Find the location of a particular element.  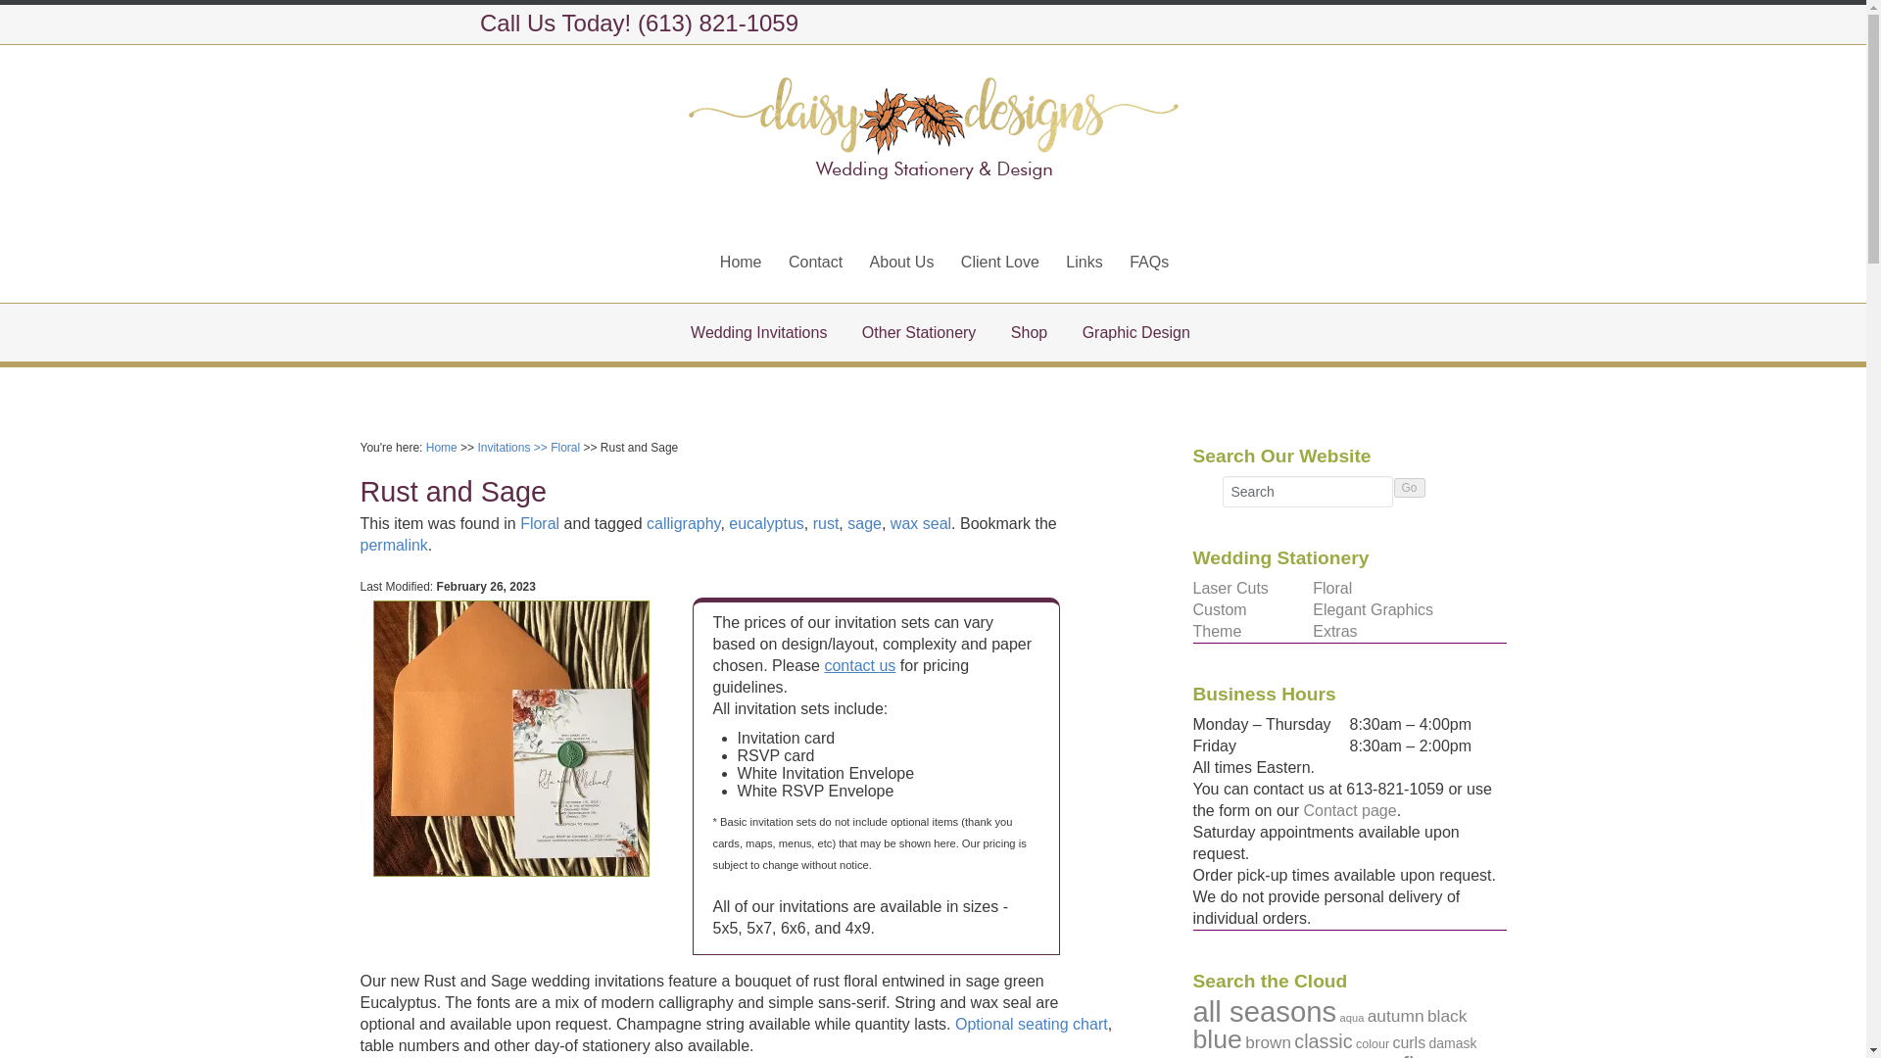

Wedding Invitations is located at coordinates (758, 332).